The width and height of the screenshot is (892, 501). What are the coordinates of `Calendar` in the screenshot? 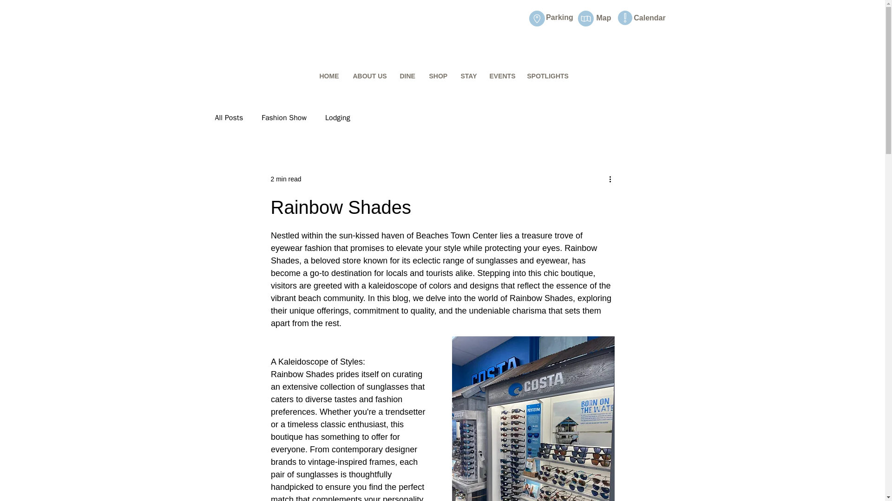 It's located at (649, 18).